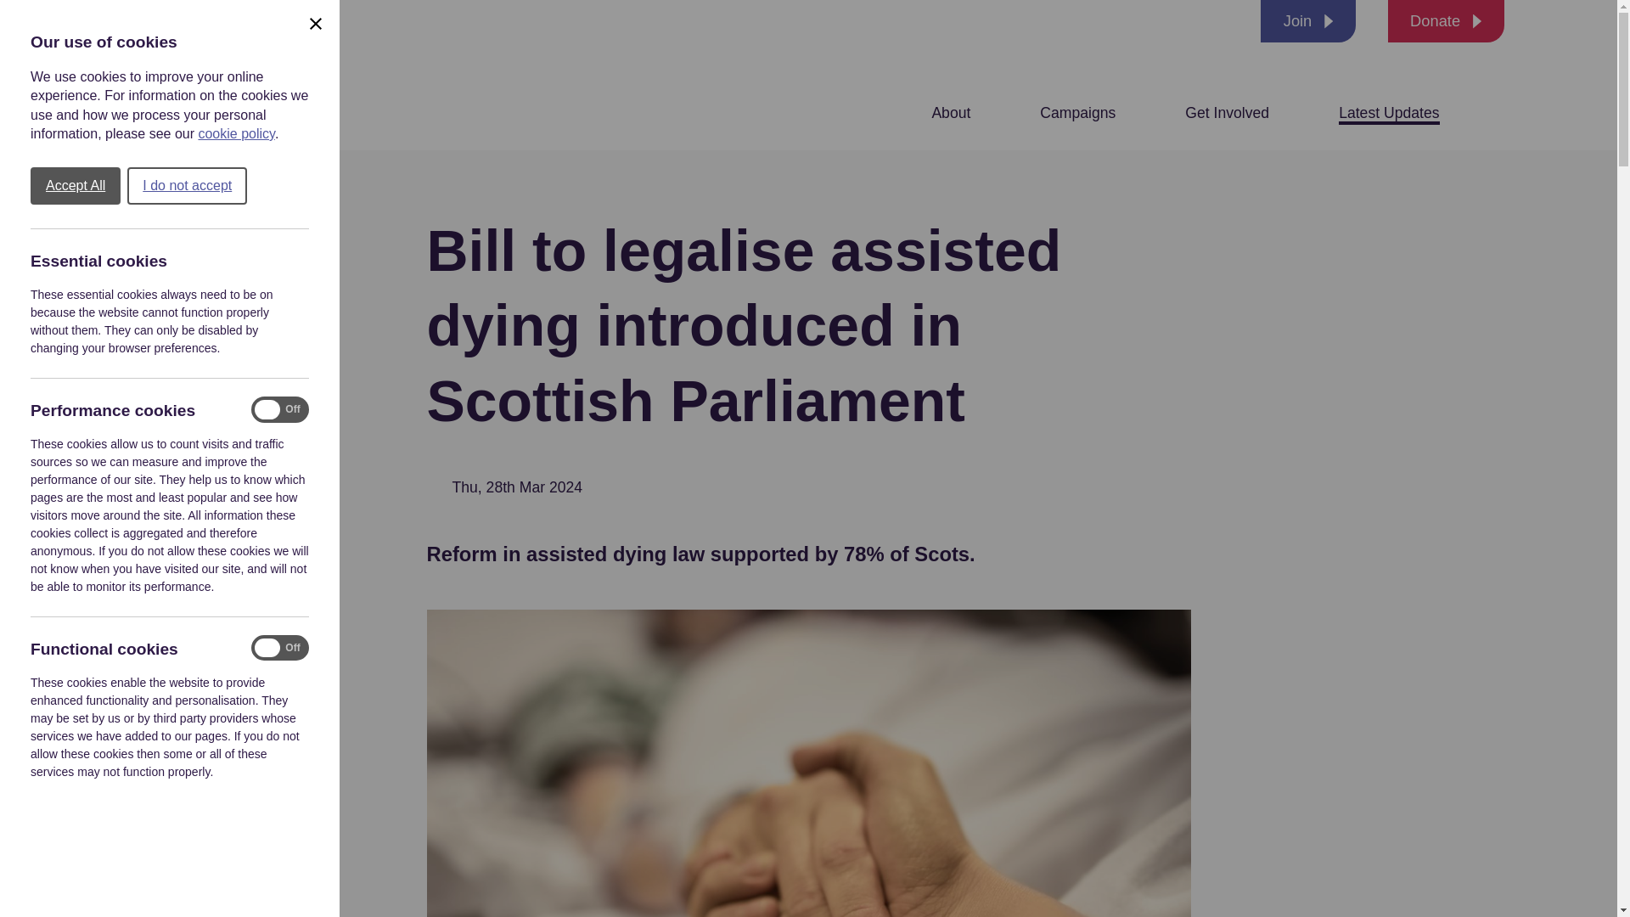 The image size is (1630, 917). Describe the element at coordinates (1447, 20) in the screenshot. I see `Donate` at that location.